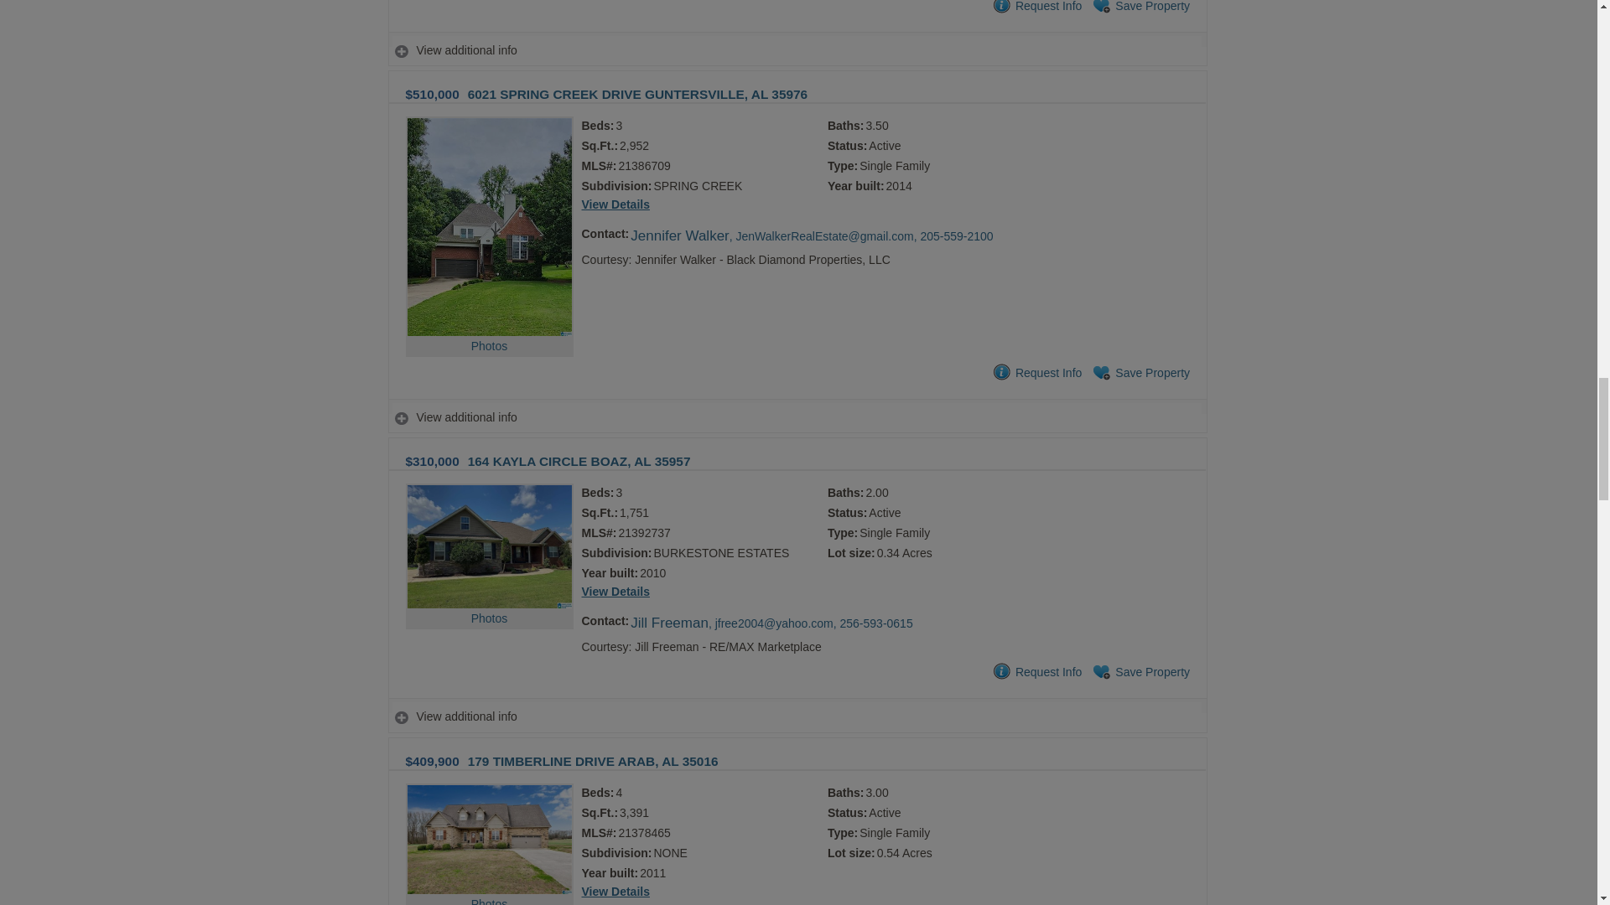 This screenshot has width=1610, height=905. Describe the element at coordinates (797, 50) in the screenshot. I see `View property remarks and map` at that location.